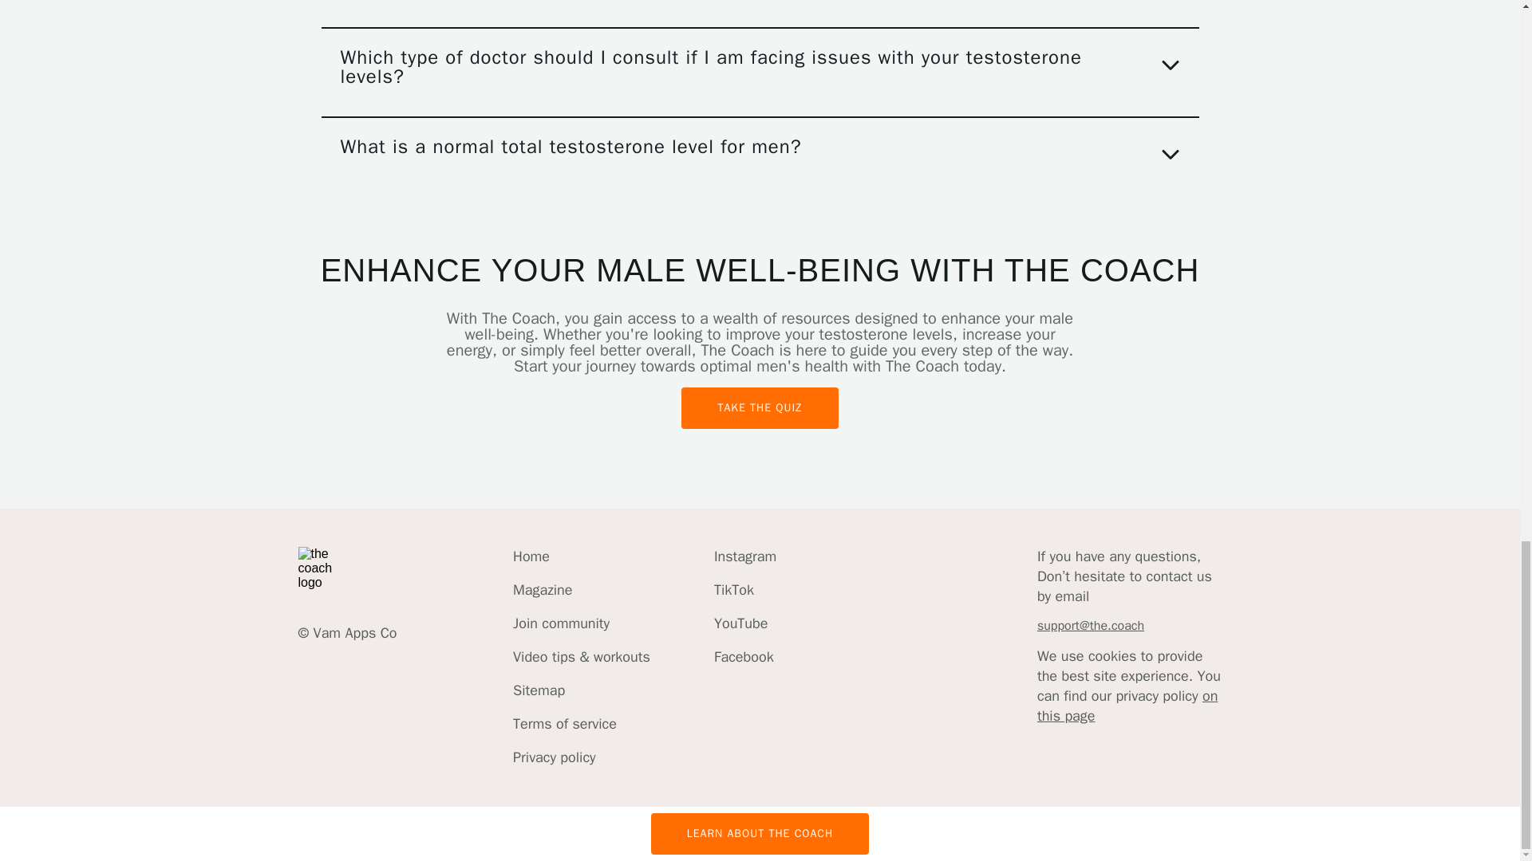 The height and width of the screenshot is (861, 1532). I want to click on TikTok, so click(745, 590).